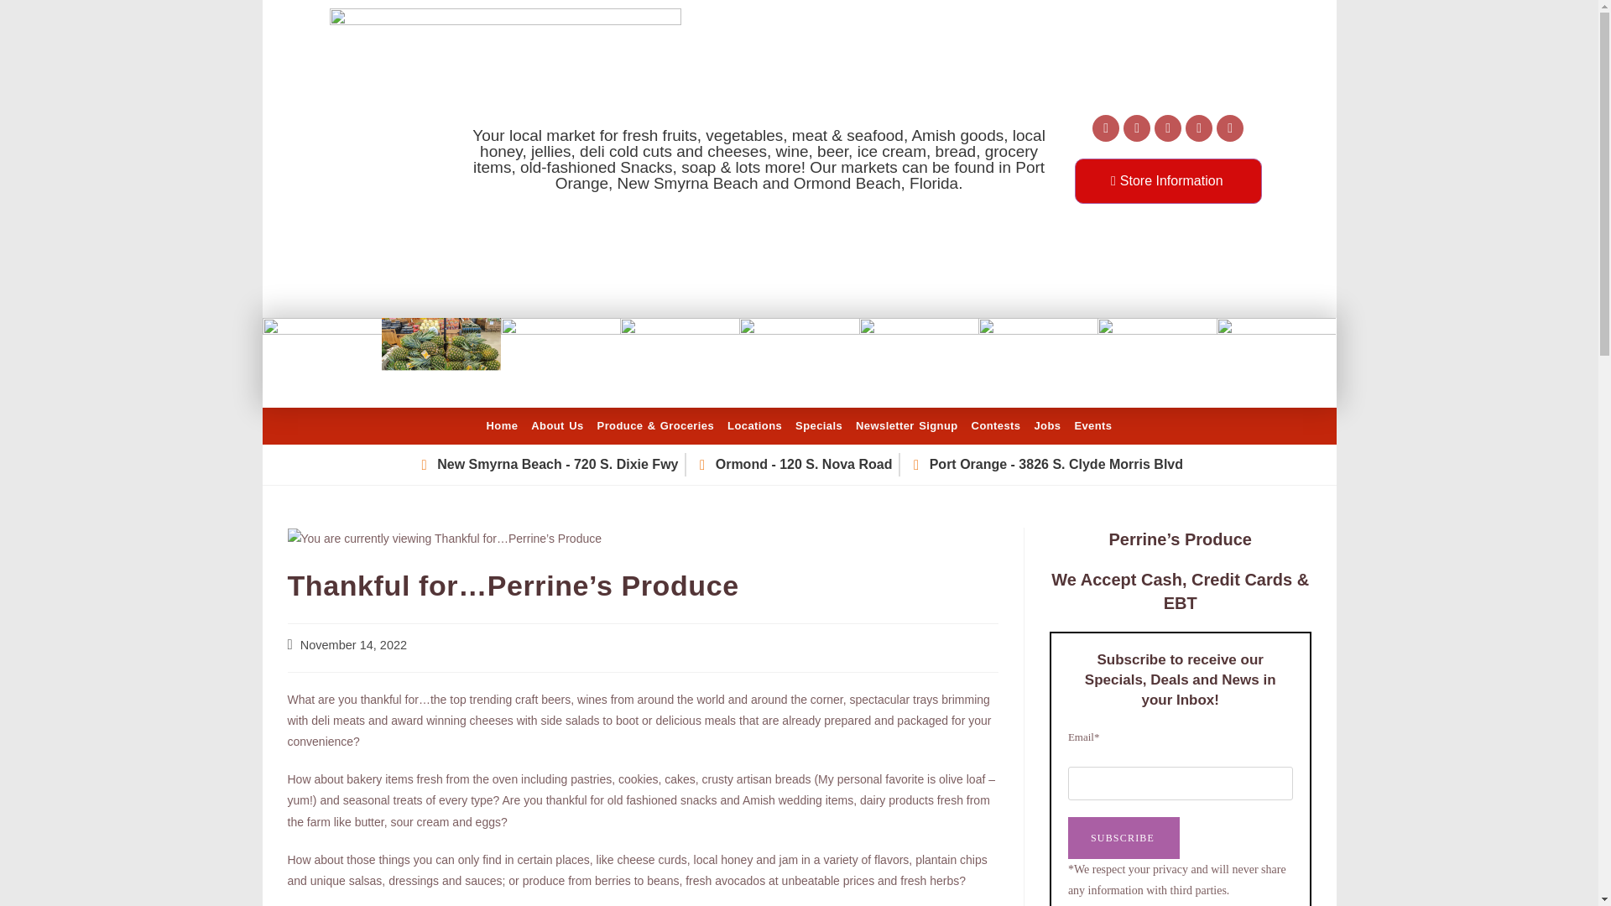  I want to click on Locations, so click(754, 425).